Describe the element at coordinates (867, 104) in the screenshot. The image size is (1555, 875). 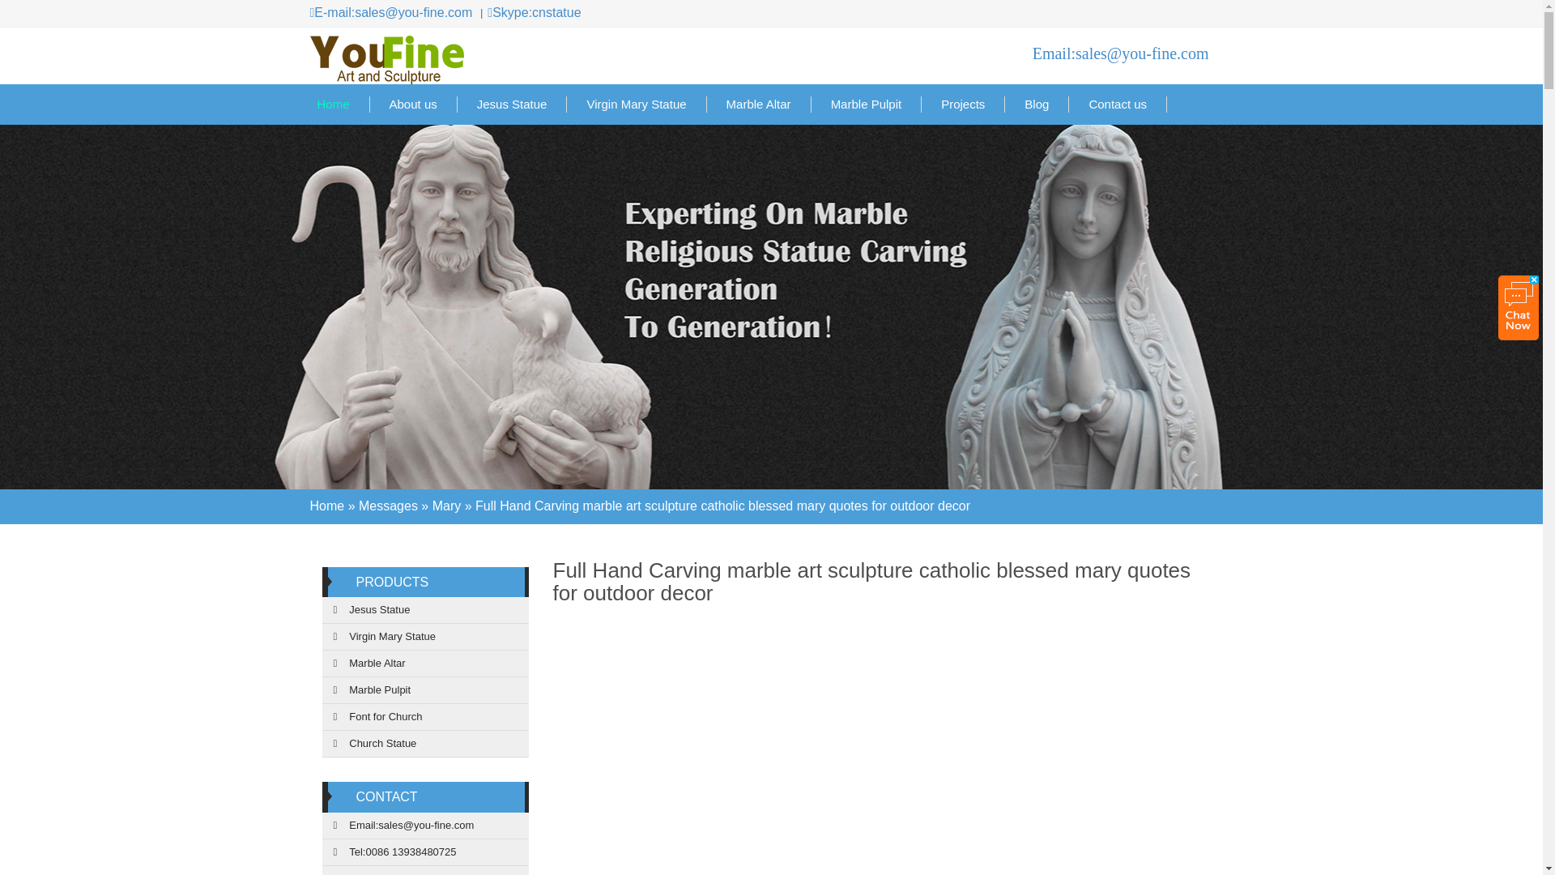
I see `Marble Pulpit` at that location.